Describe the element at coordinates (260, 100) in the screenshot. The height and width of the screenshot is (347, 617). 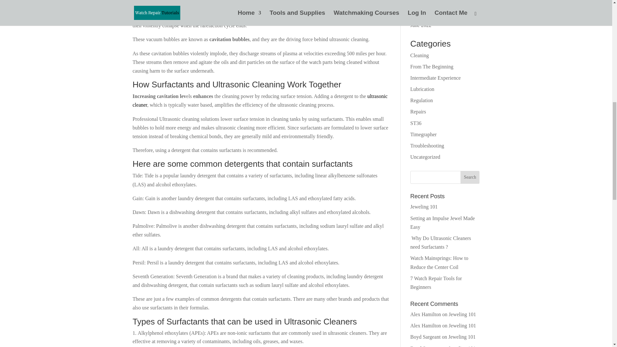
I see `ultrasonic cleaner` at that location.